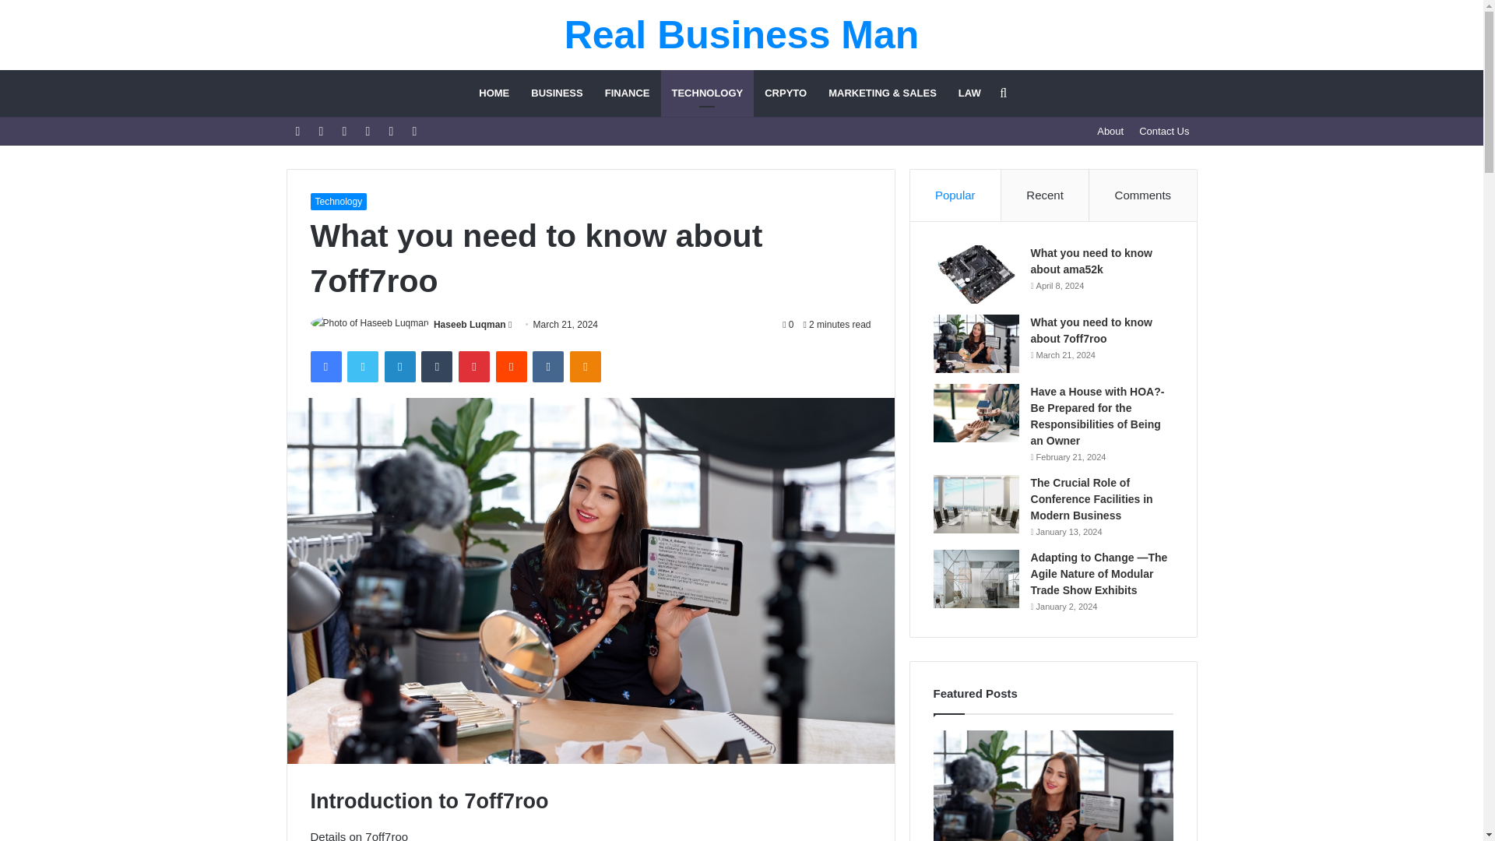 This screenshot has height=841, width=1495. I want to click on Haseeb Luqman, so click(470, 325).